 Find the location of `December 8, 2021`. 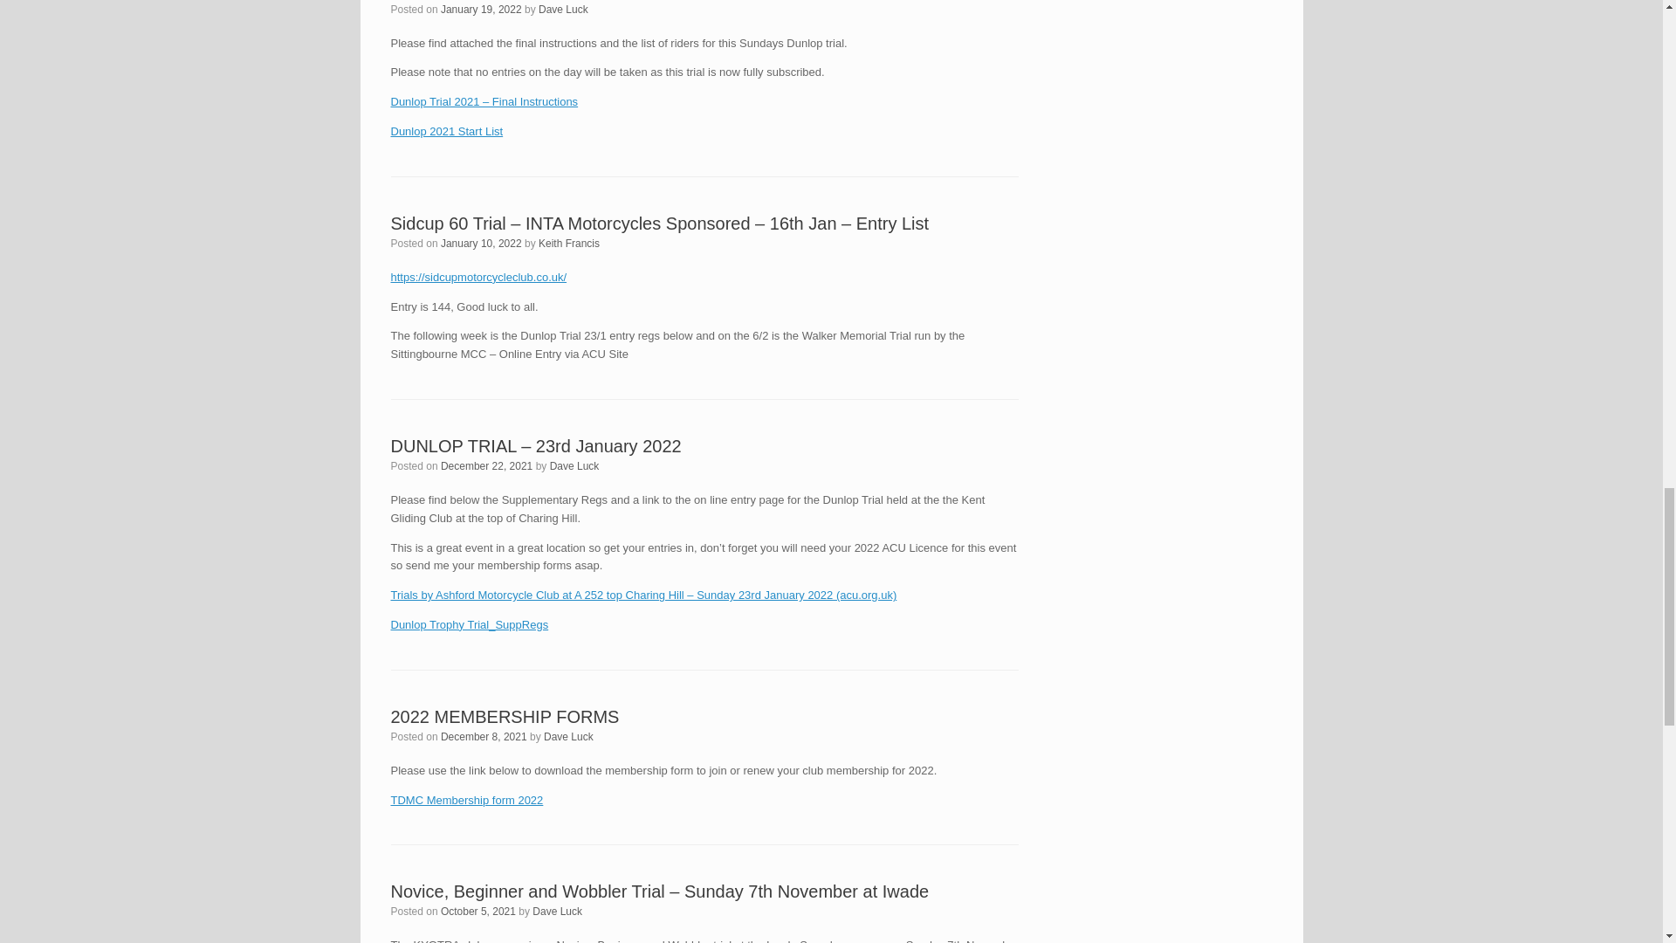

December 8, 2021 is located at coordinates (484, 737).